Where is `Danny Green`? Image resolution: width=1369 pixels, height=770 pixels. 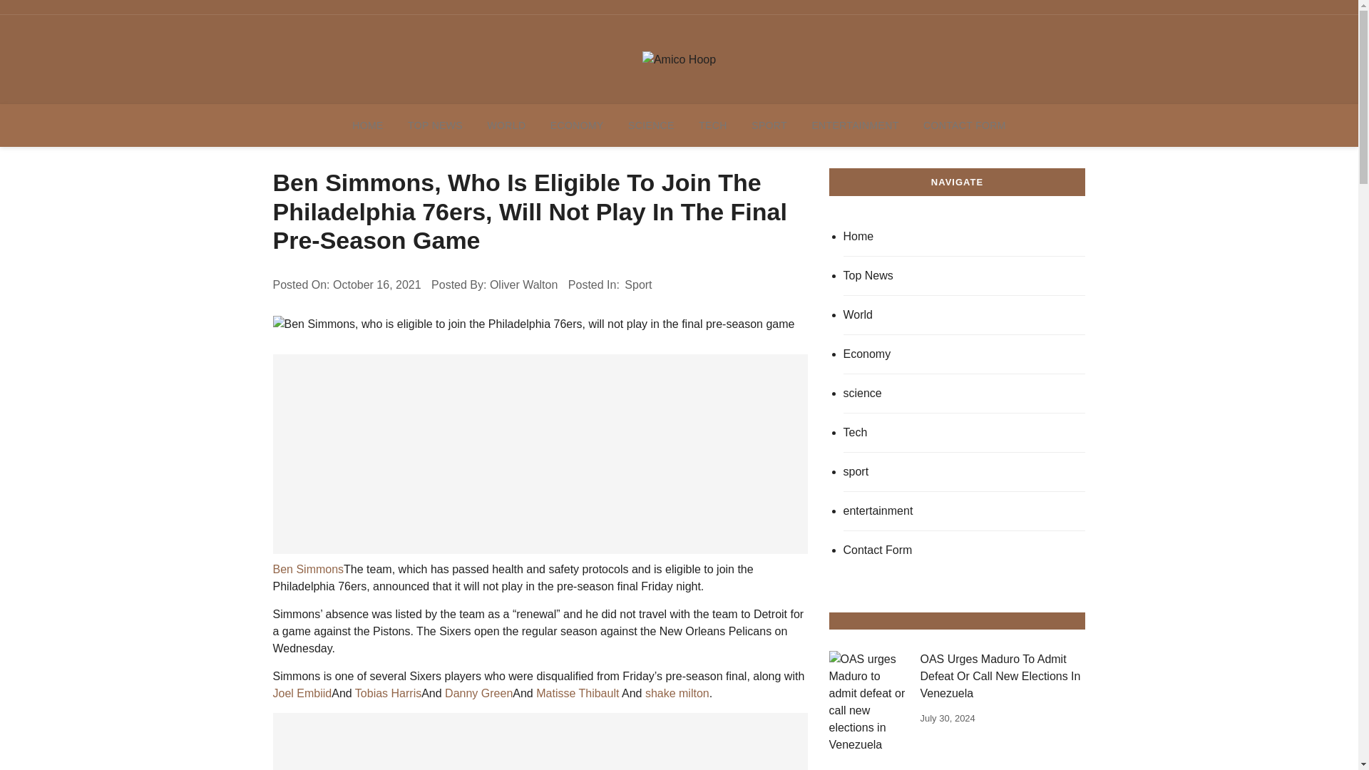 Danny Green is located at coordinates (478, 693).